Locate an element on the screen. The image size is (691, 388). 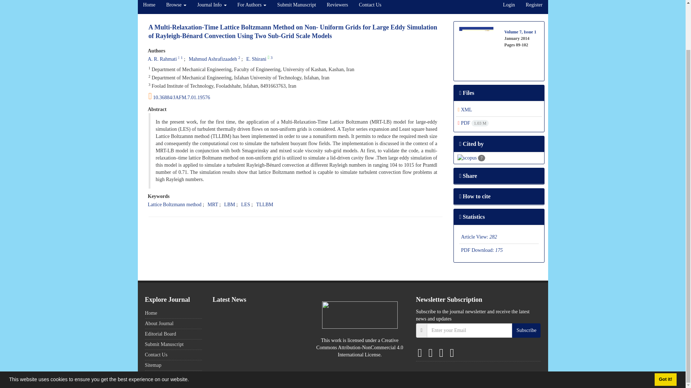
Login is located at coordinates (509, 7).